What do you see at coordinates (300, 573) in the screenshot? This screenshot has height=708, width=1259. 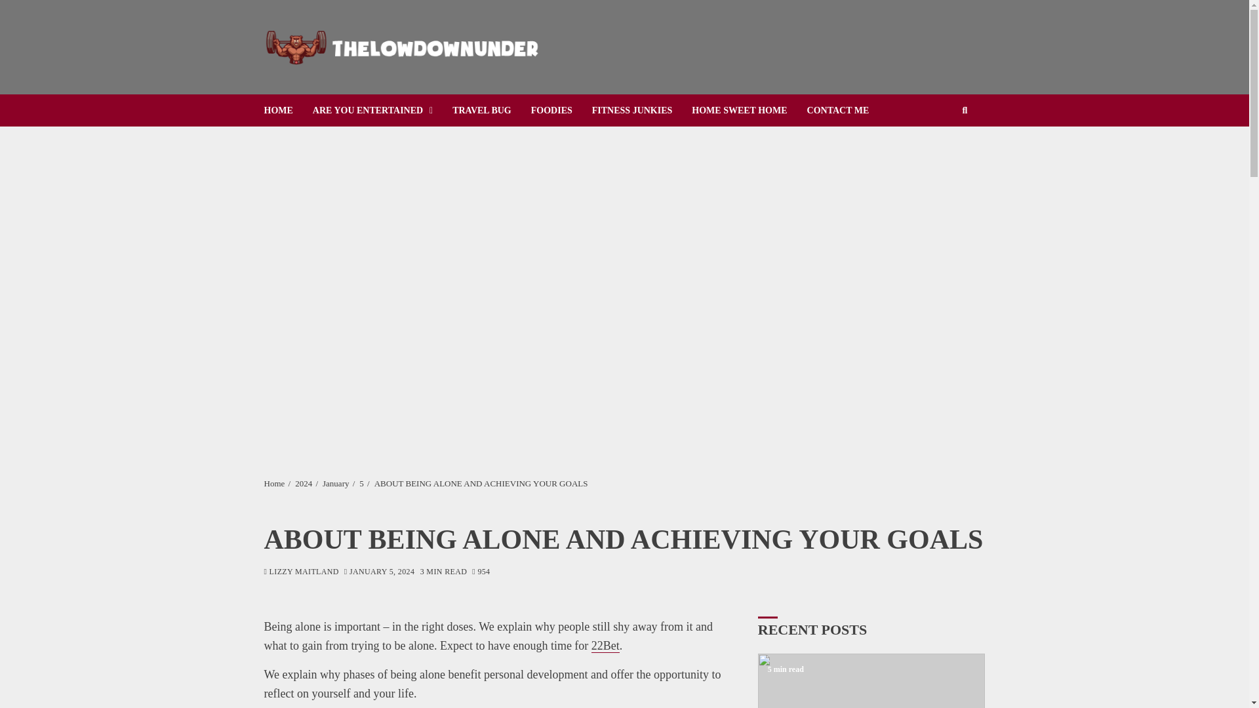 I see `LIZZY MAITLAND` at bounding box center [300, 573].